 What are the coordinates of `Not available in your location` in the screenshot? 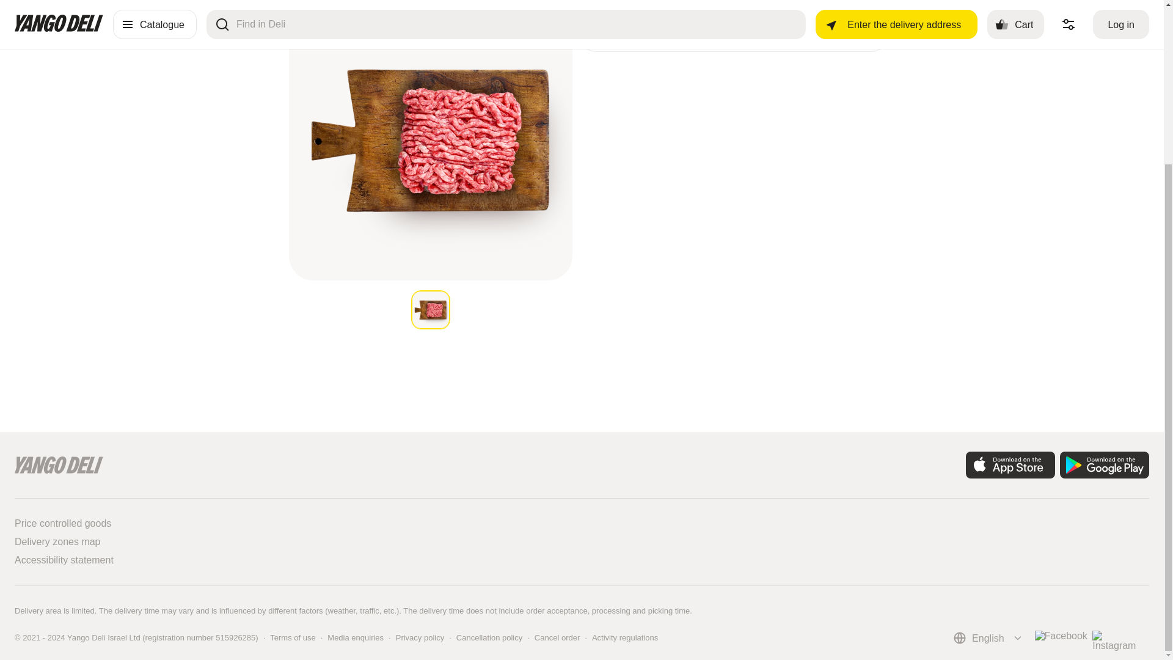 It's located at (420, 637).